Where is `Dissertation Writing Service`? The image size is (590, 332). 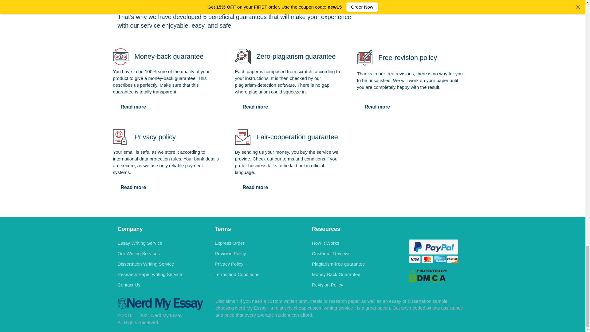
Dissertation Writing Service is located at coordinates (146, 264).